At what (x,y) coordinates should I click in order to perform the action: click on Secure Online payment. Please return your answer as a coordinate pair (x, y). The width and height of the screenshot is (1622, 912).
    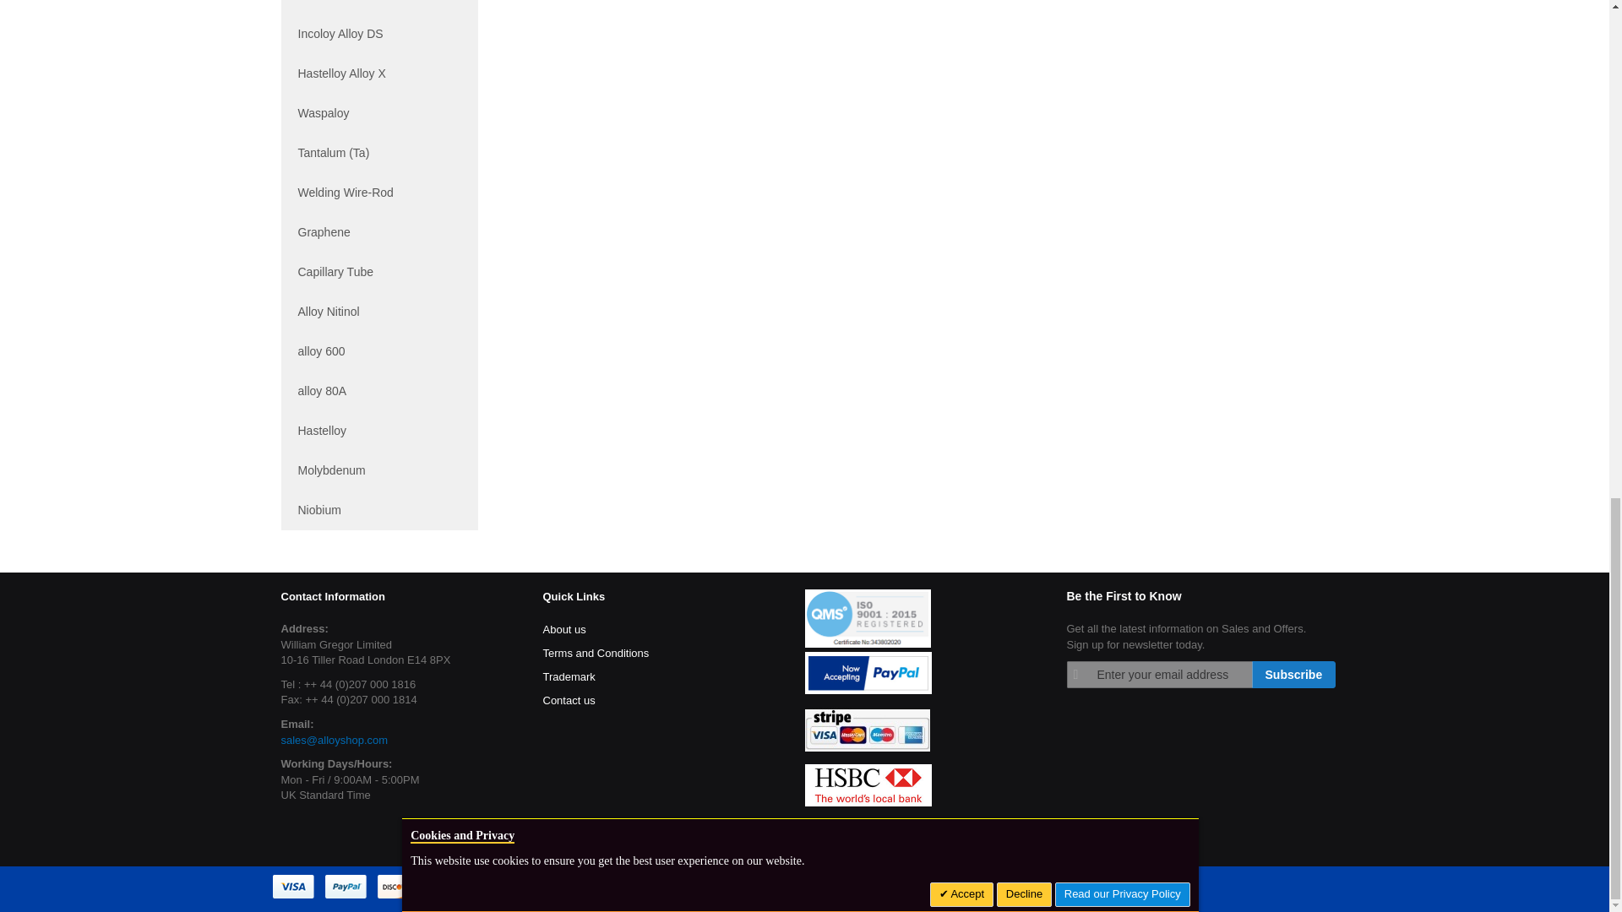
    Looking at the image, I should click on (424, 886).